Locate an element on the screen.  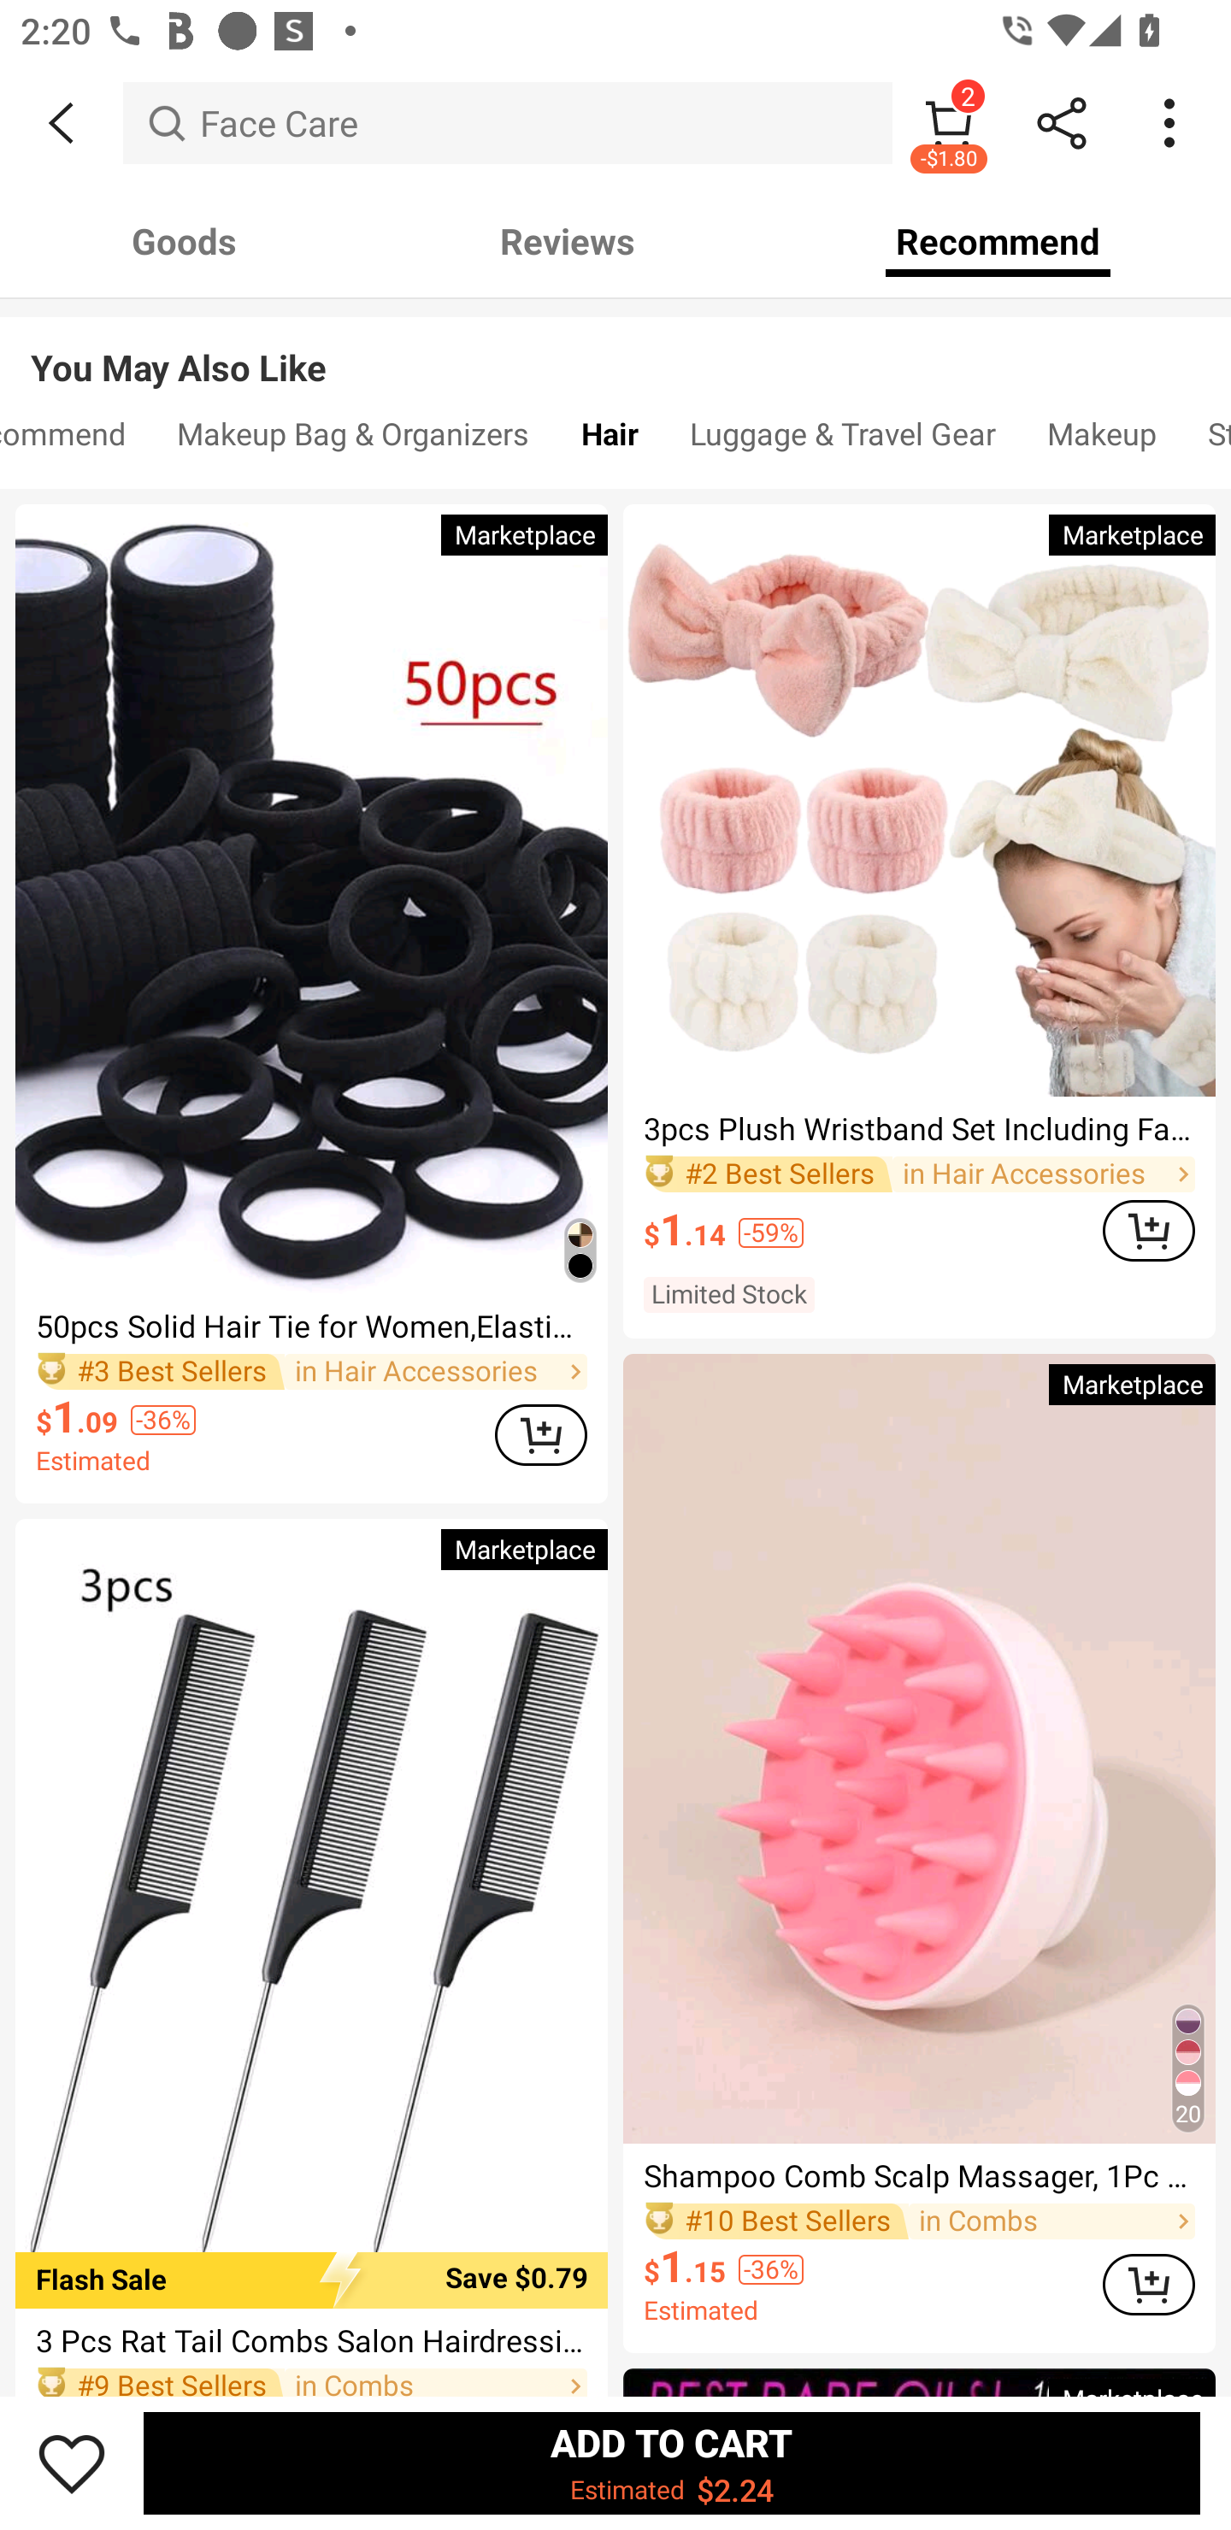
ADD TO CART is located at coordinates (540, 1434).